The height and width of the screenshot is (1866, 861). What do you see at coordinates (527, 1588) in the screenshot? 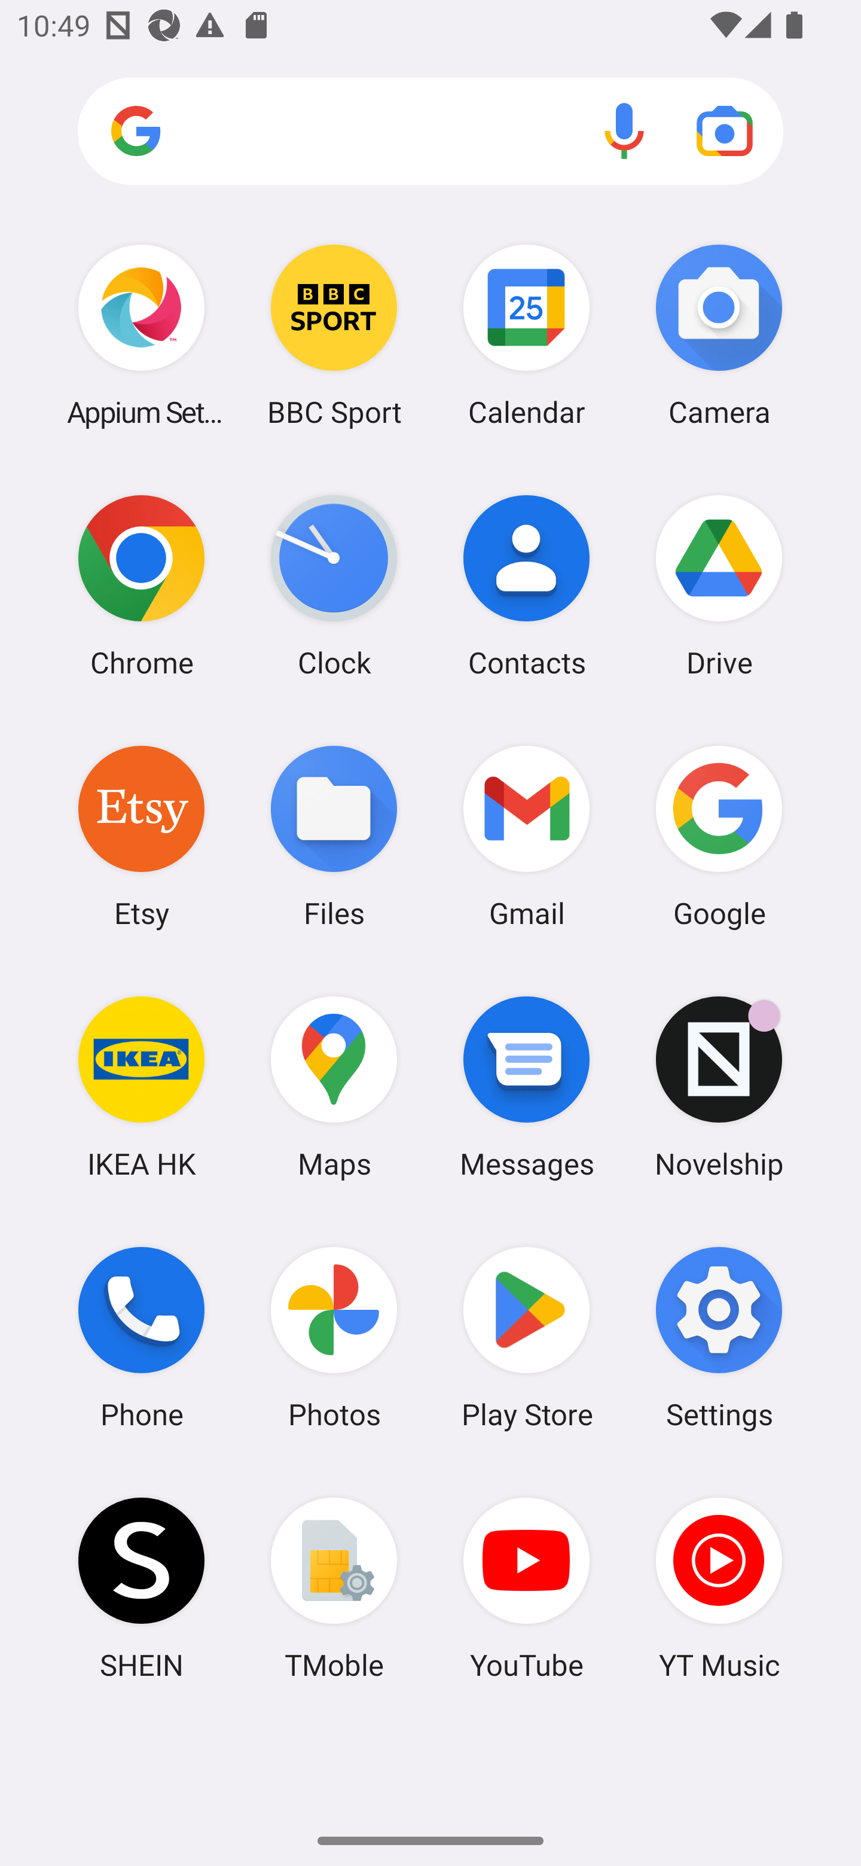
I see `YouTube` at bounding box center [527, 1588].